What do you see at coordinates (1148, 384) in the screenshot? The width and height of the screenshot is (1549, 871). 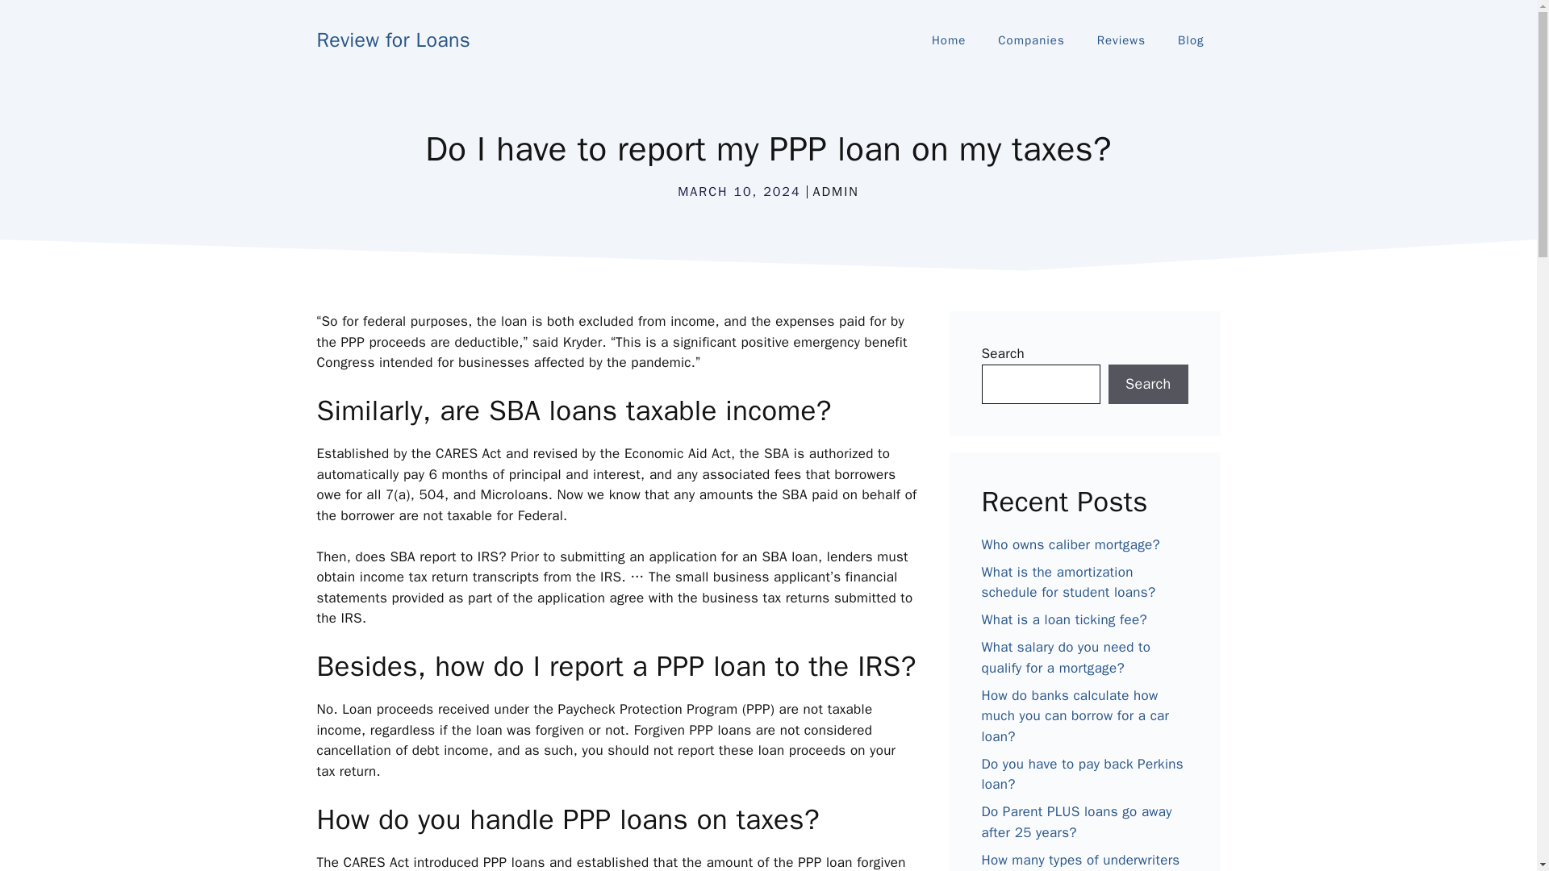 I see `Search` at bounding box center [1148, 384].